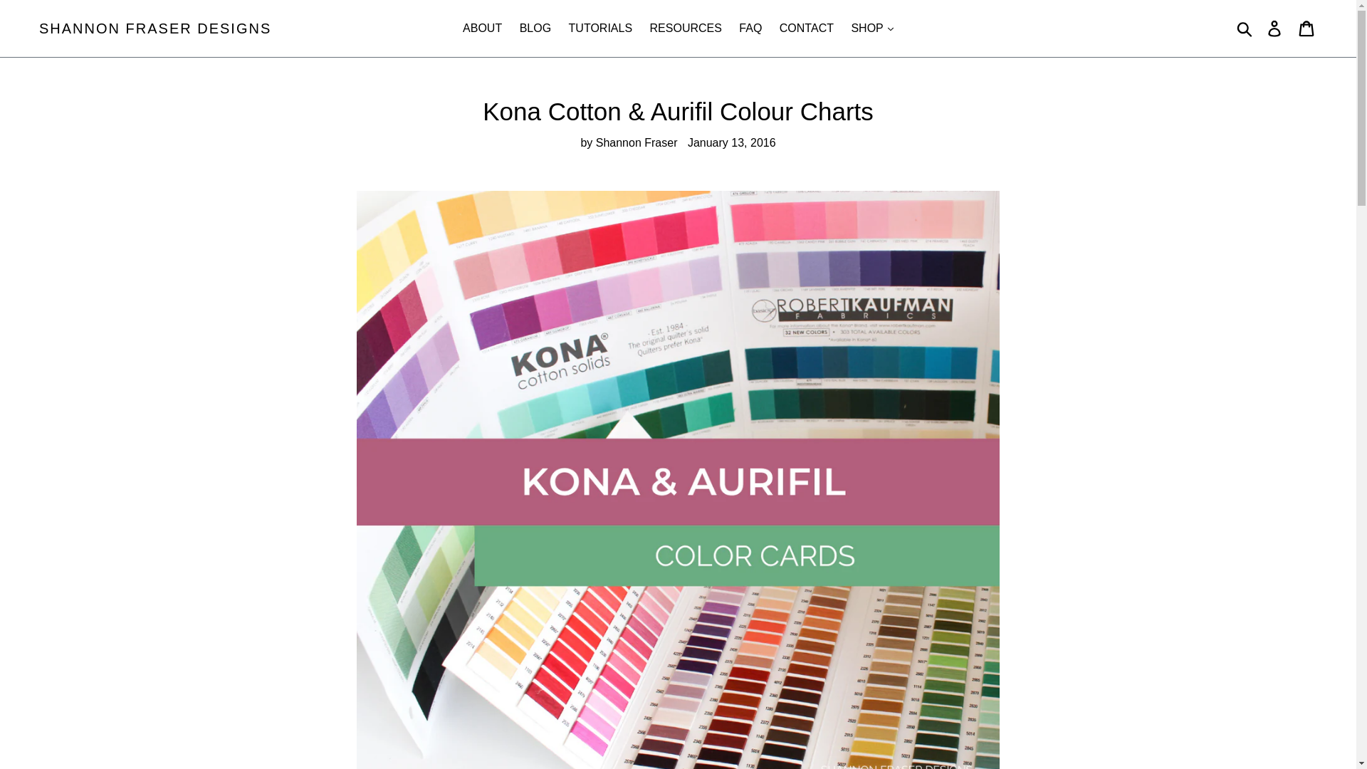 This screenshot has height=769, width=1367. Describe the element at coordinates (155, 28) in the screenshot. I see `SHANNON FRASER DESIGNS` at that location.